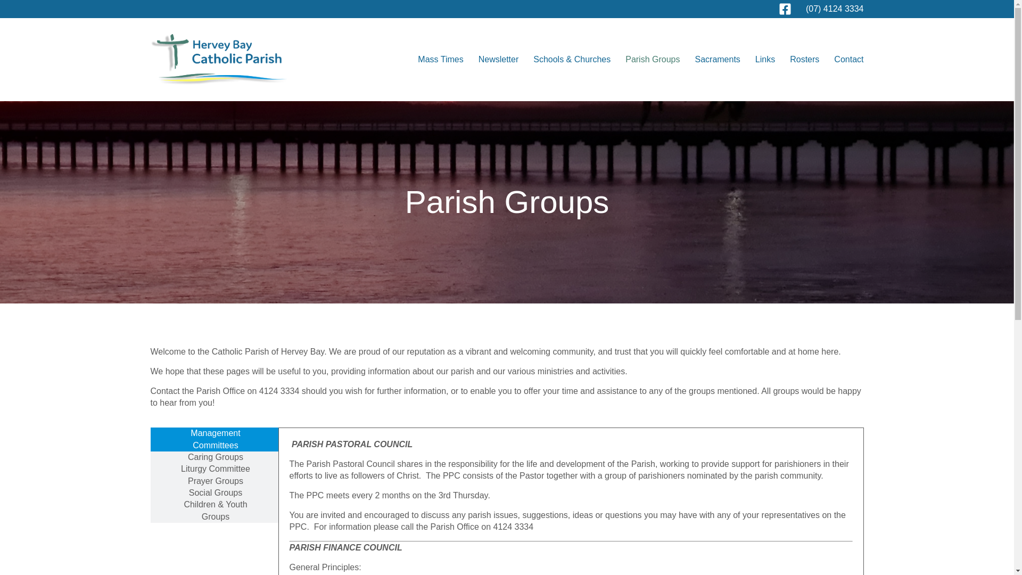 The image size is (1022, 575). I want to click on Contact, so click(848, 60).